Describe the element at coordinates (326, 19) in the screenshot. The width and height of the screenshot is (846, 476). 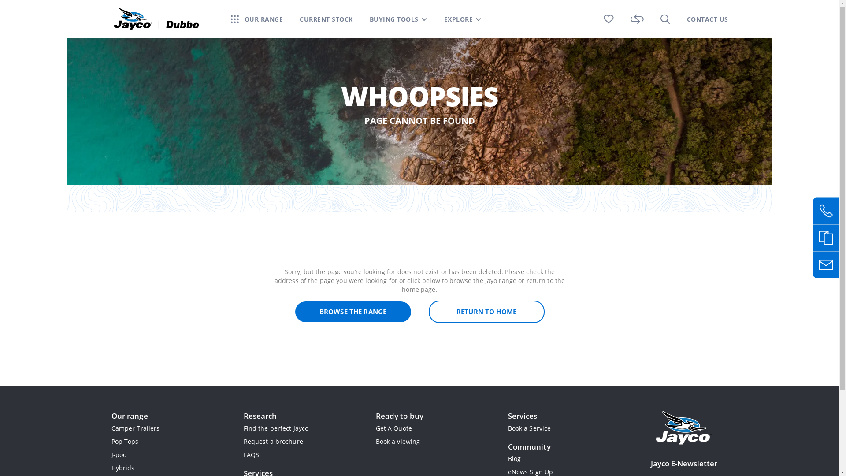
I see `CURRENT STOCK` at that location.